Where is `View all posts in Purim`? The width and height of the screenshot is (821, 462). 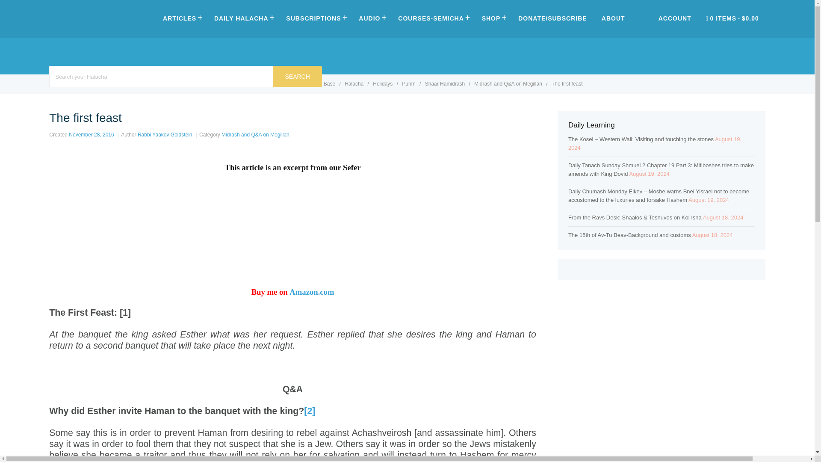
View all posts in Purim is located at coordinates (410, 84).